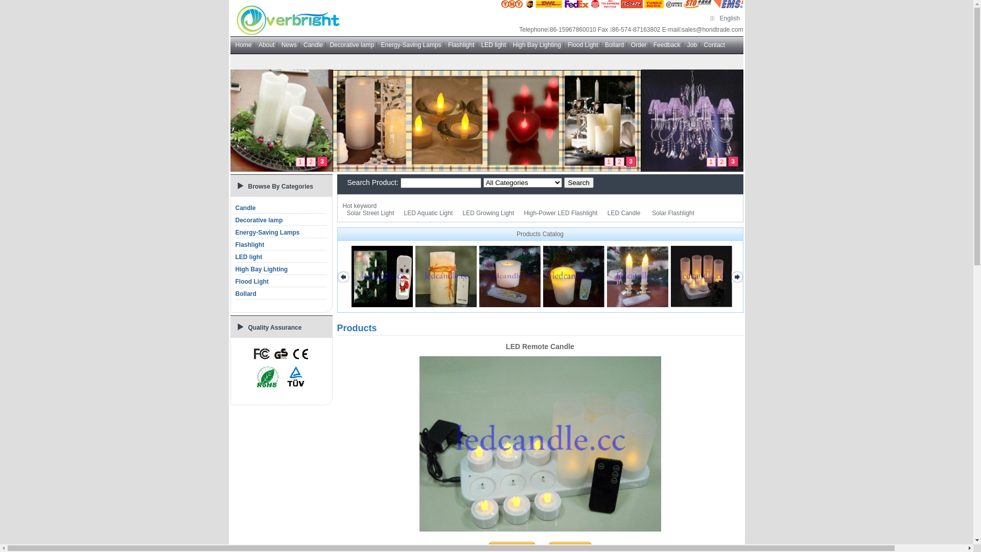 This screenshot has width=981, height=552. Describe the element at coordinates (614, 45) in the screenshot. I see `Bollard` at that location.